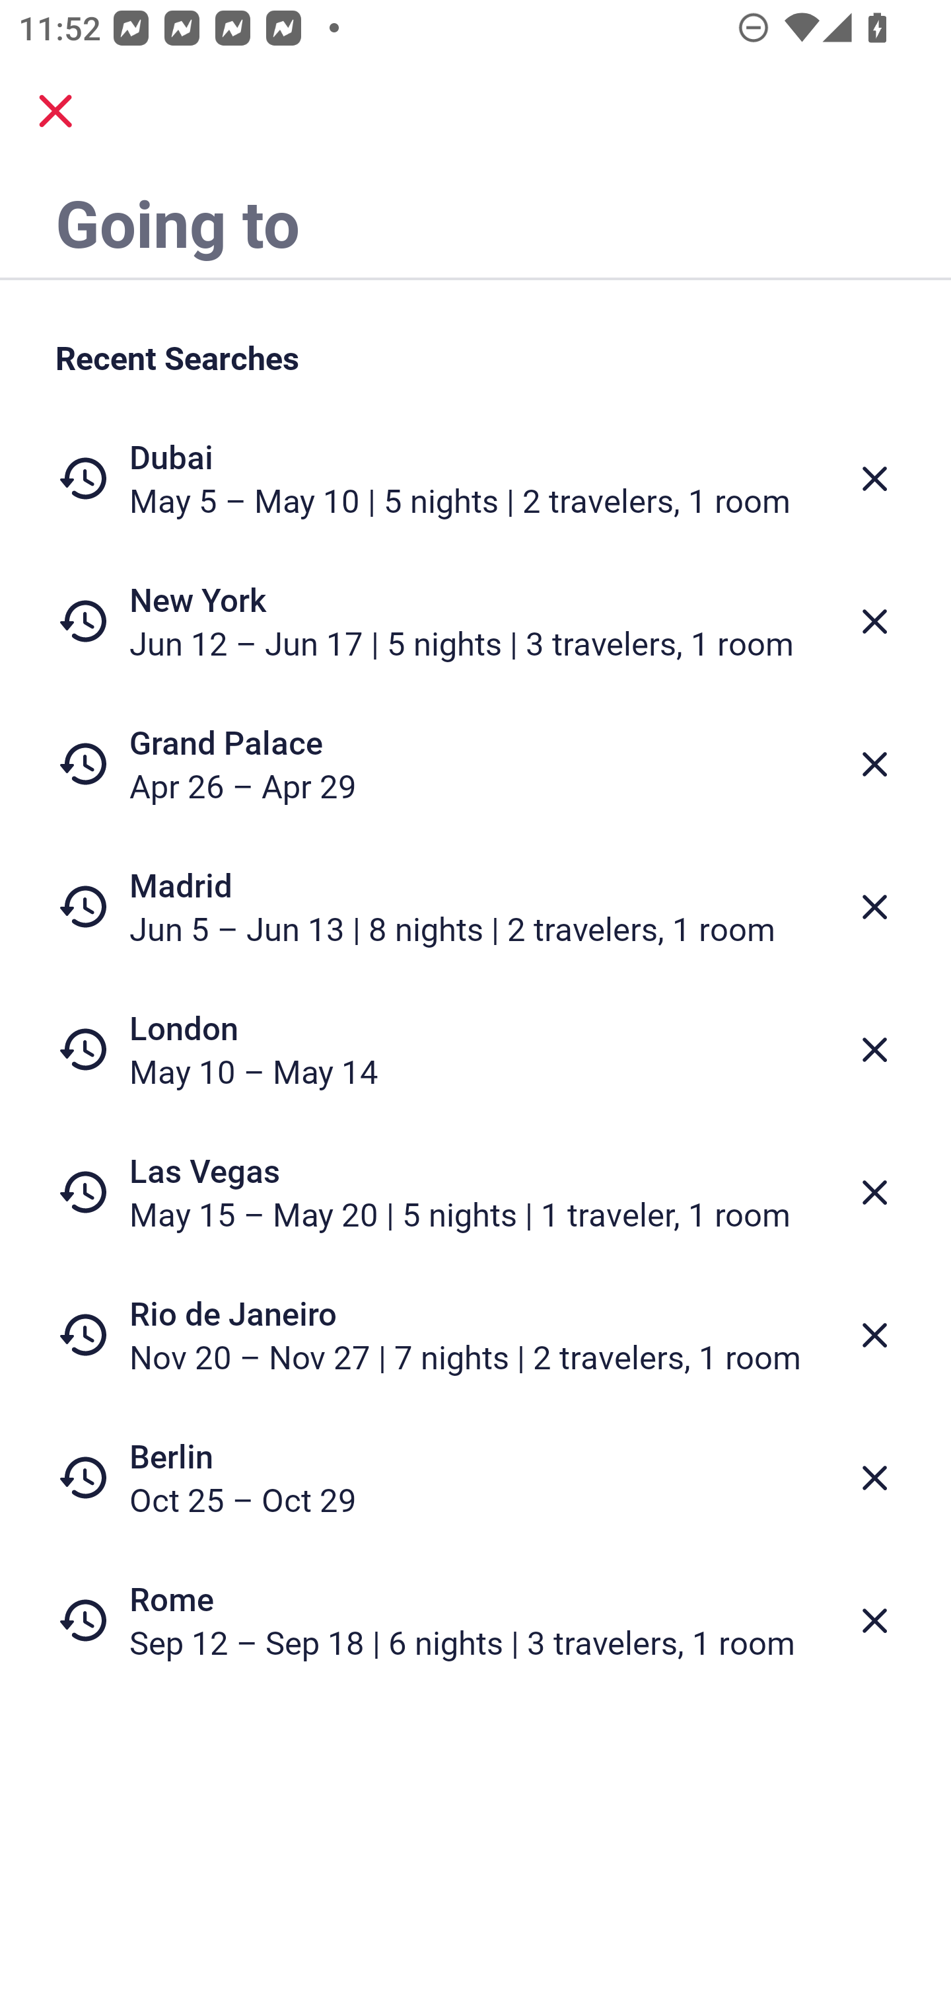  I want to click on Delete from recent searches, so click(874, 907).